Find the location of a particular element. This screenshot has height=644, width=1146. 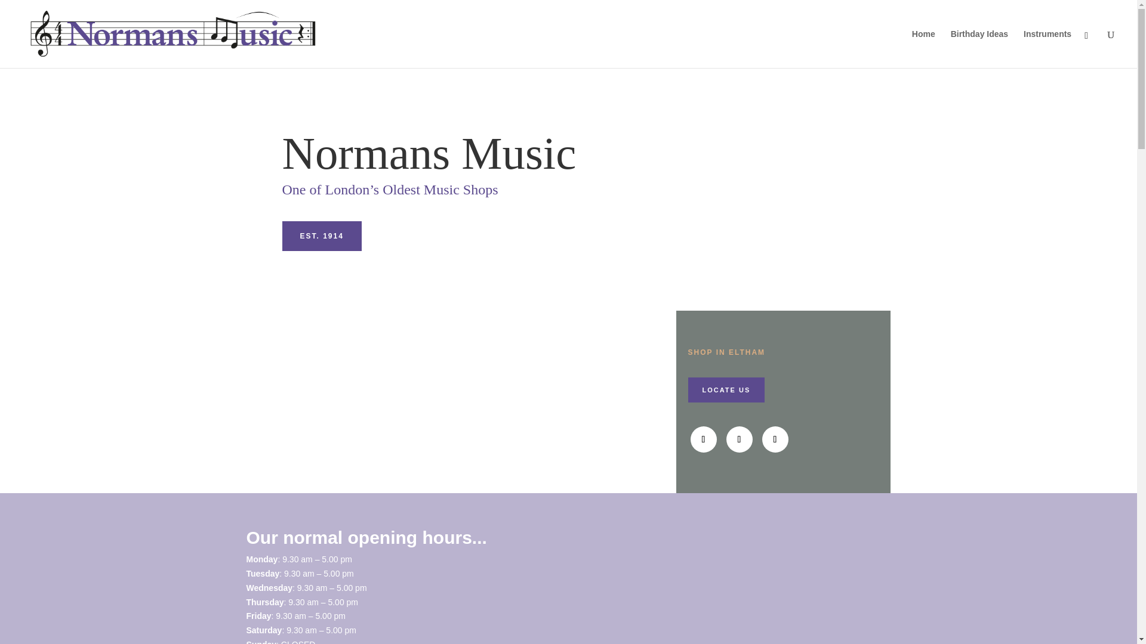

LOCATE US is located at coordinates (726, 390).